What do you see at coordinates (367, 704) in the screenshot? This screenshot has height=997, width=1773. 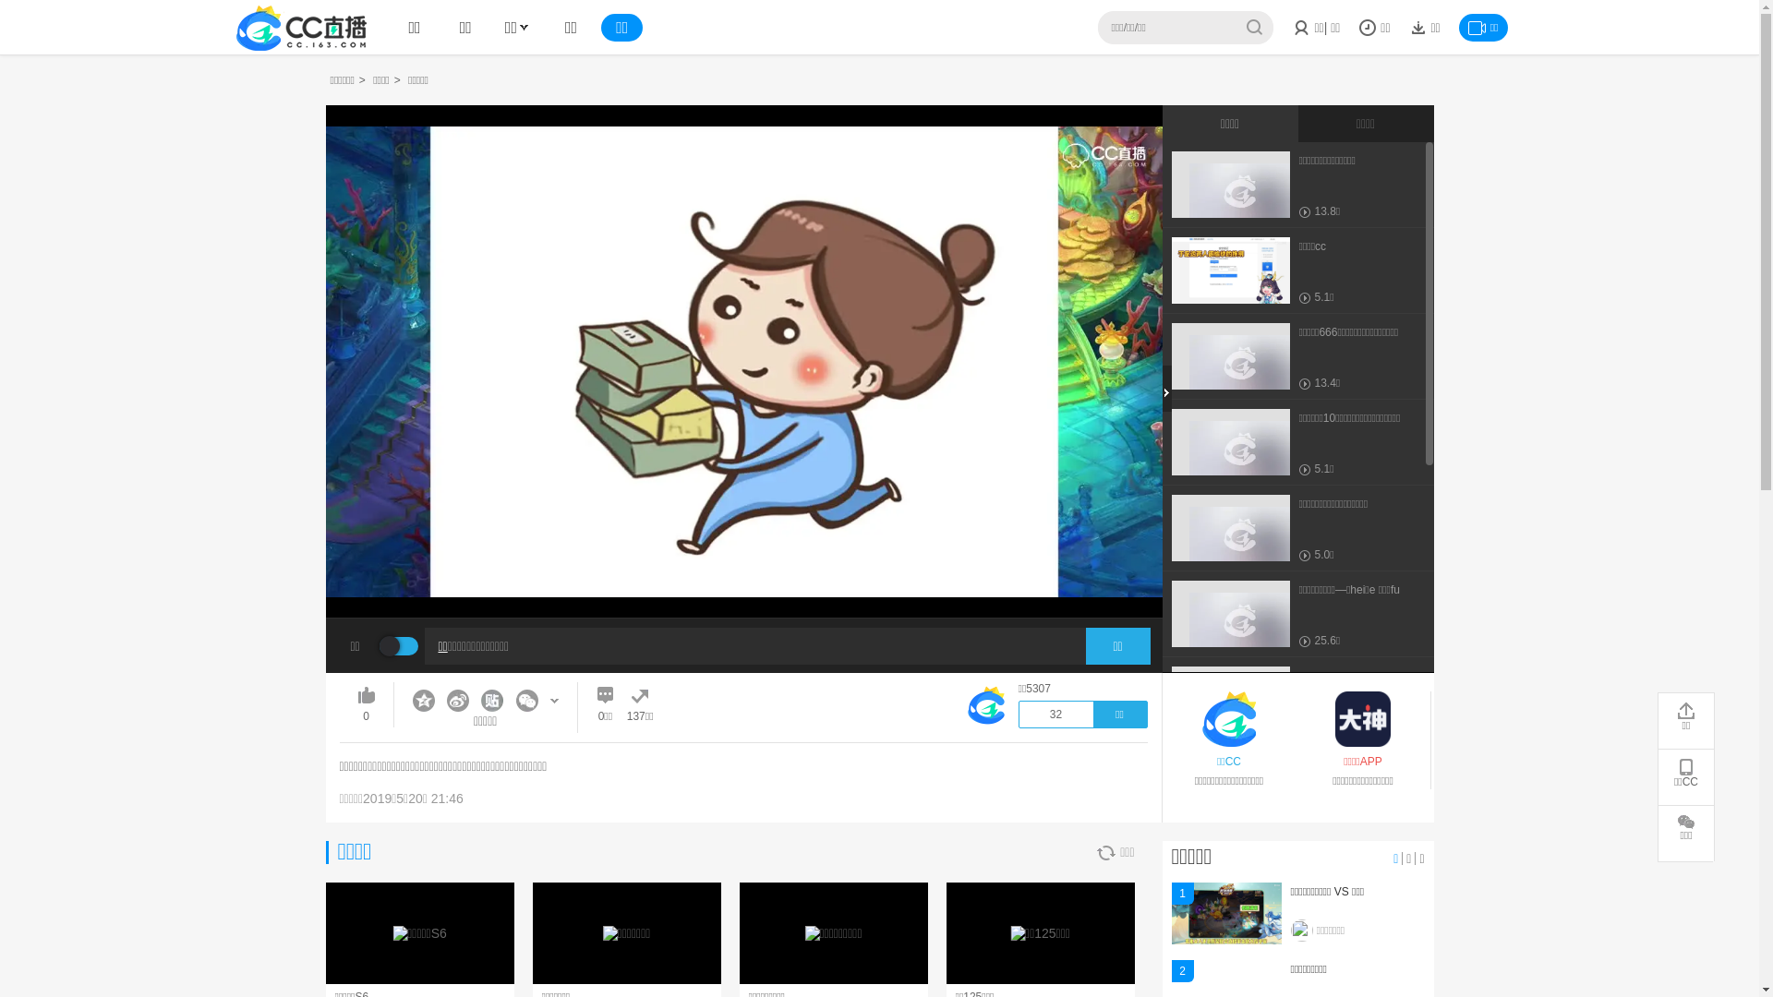 I see `0` at bounding box center [367, 704].